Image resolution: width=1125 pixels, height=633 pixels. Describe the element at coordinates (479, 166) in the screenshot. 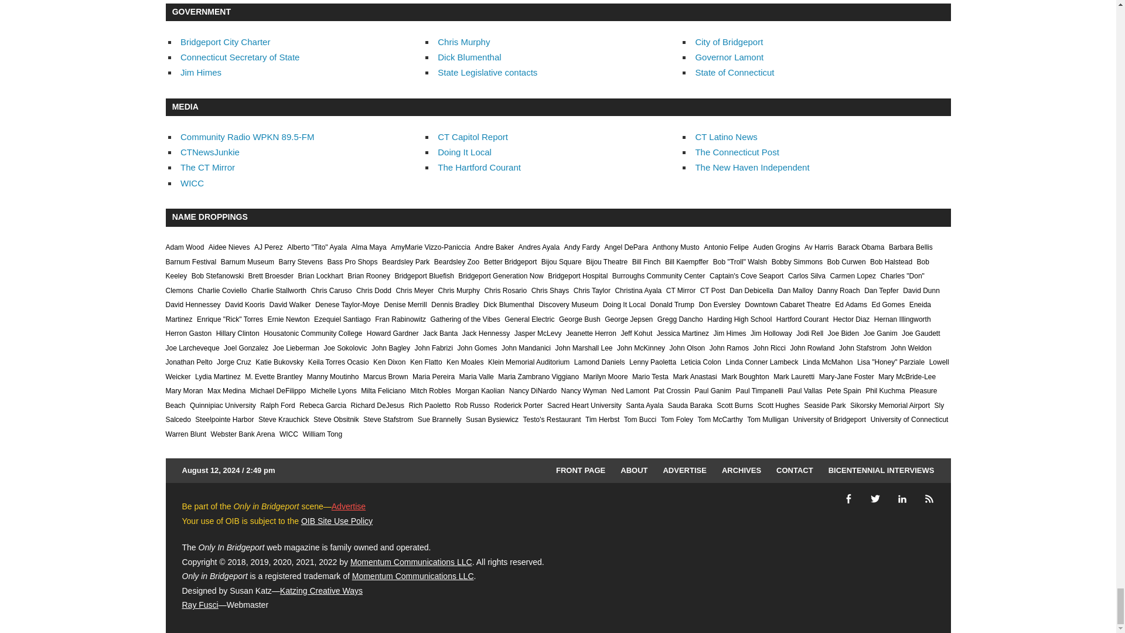

I see `The Hartford Courant` at that location.